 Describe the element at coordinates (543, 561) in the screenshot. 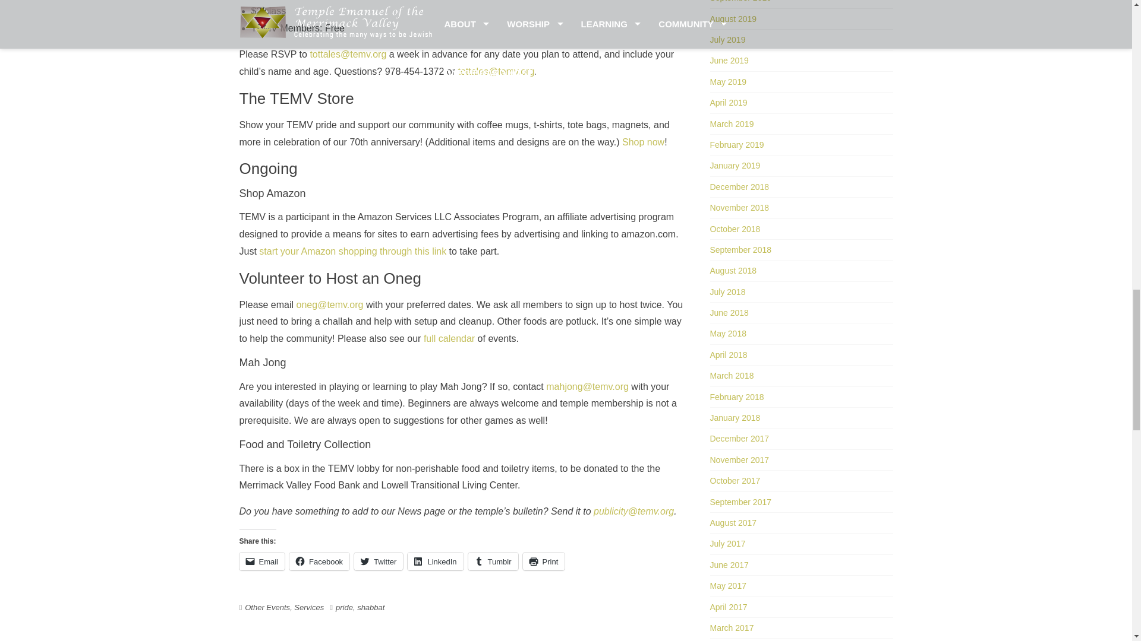

I see `Click to print` at that location.